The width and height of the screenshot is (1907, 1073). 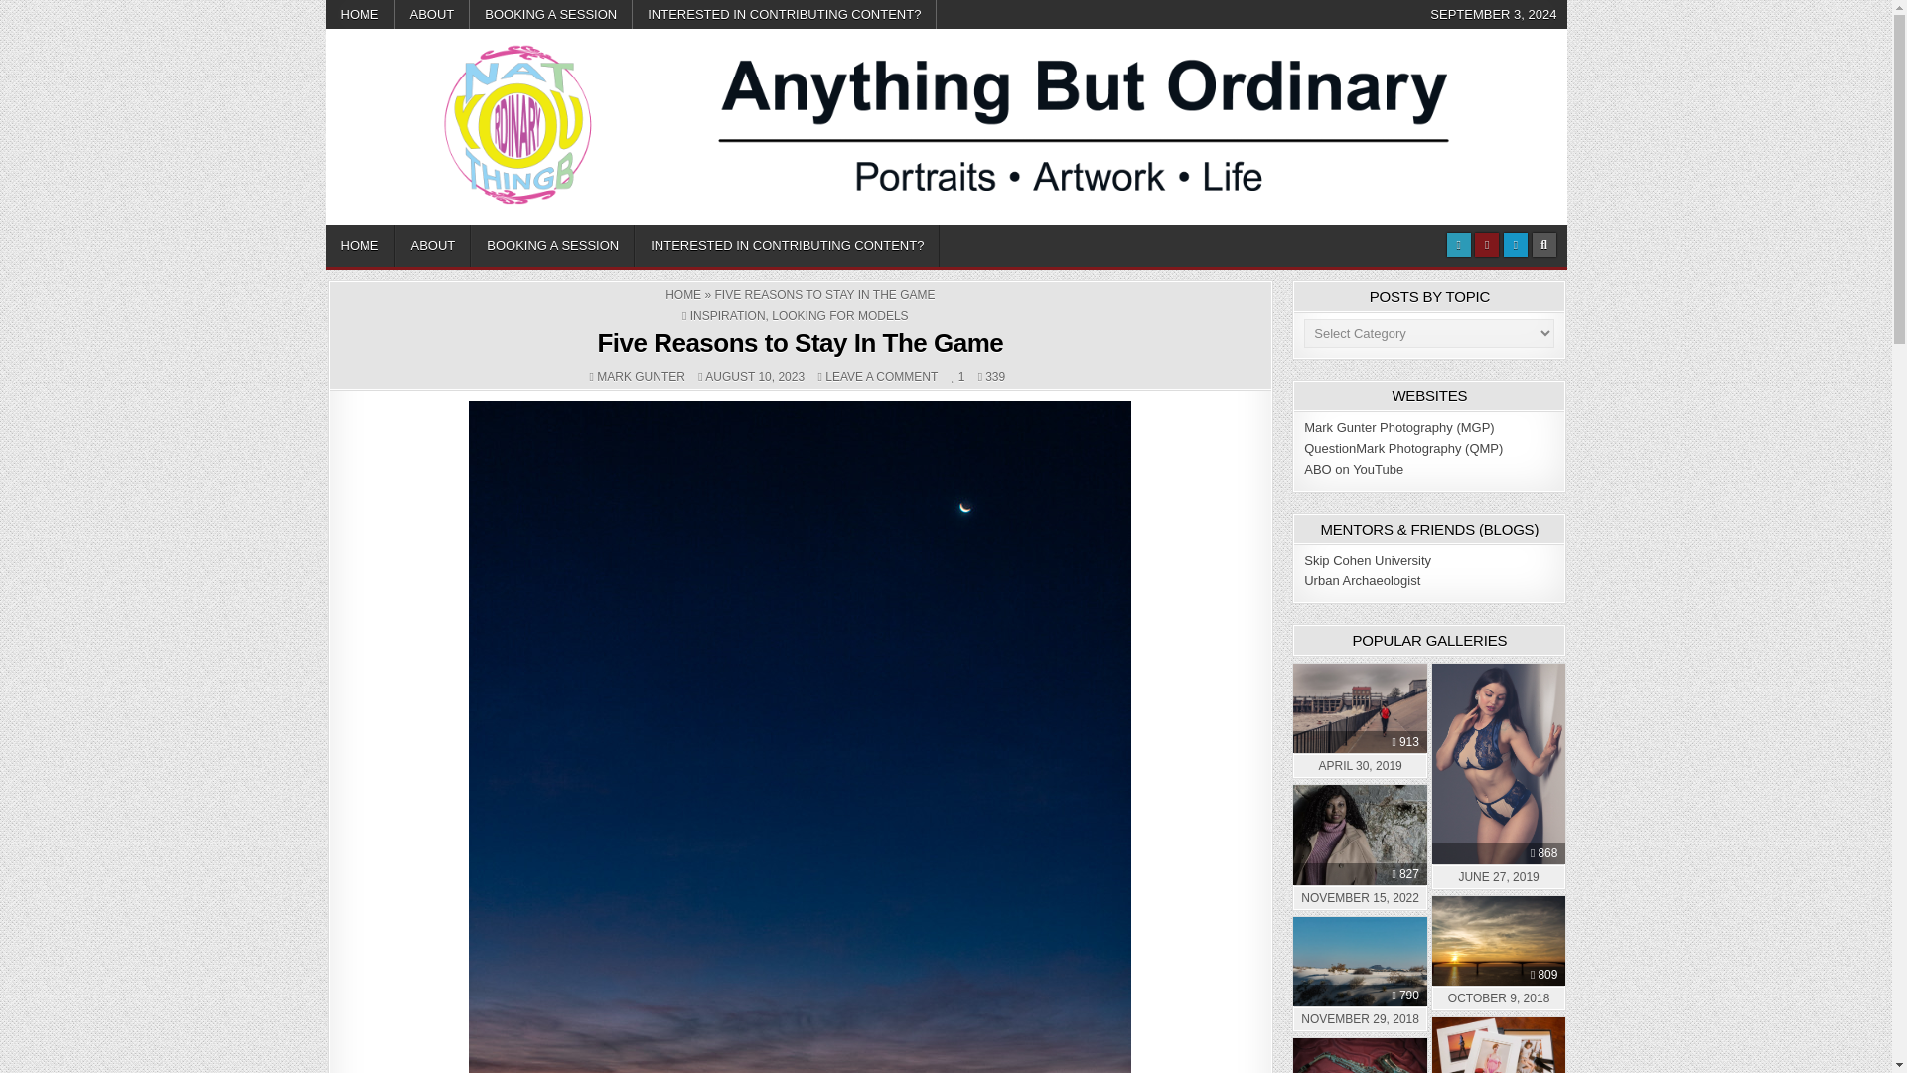 I want to click on 1, so click(x=683, y=294).